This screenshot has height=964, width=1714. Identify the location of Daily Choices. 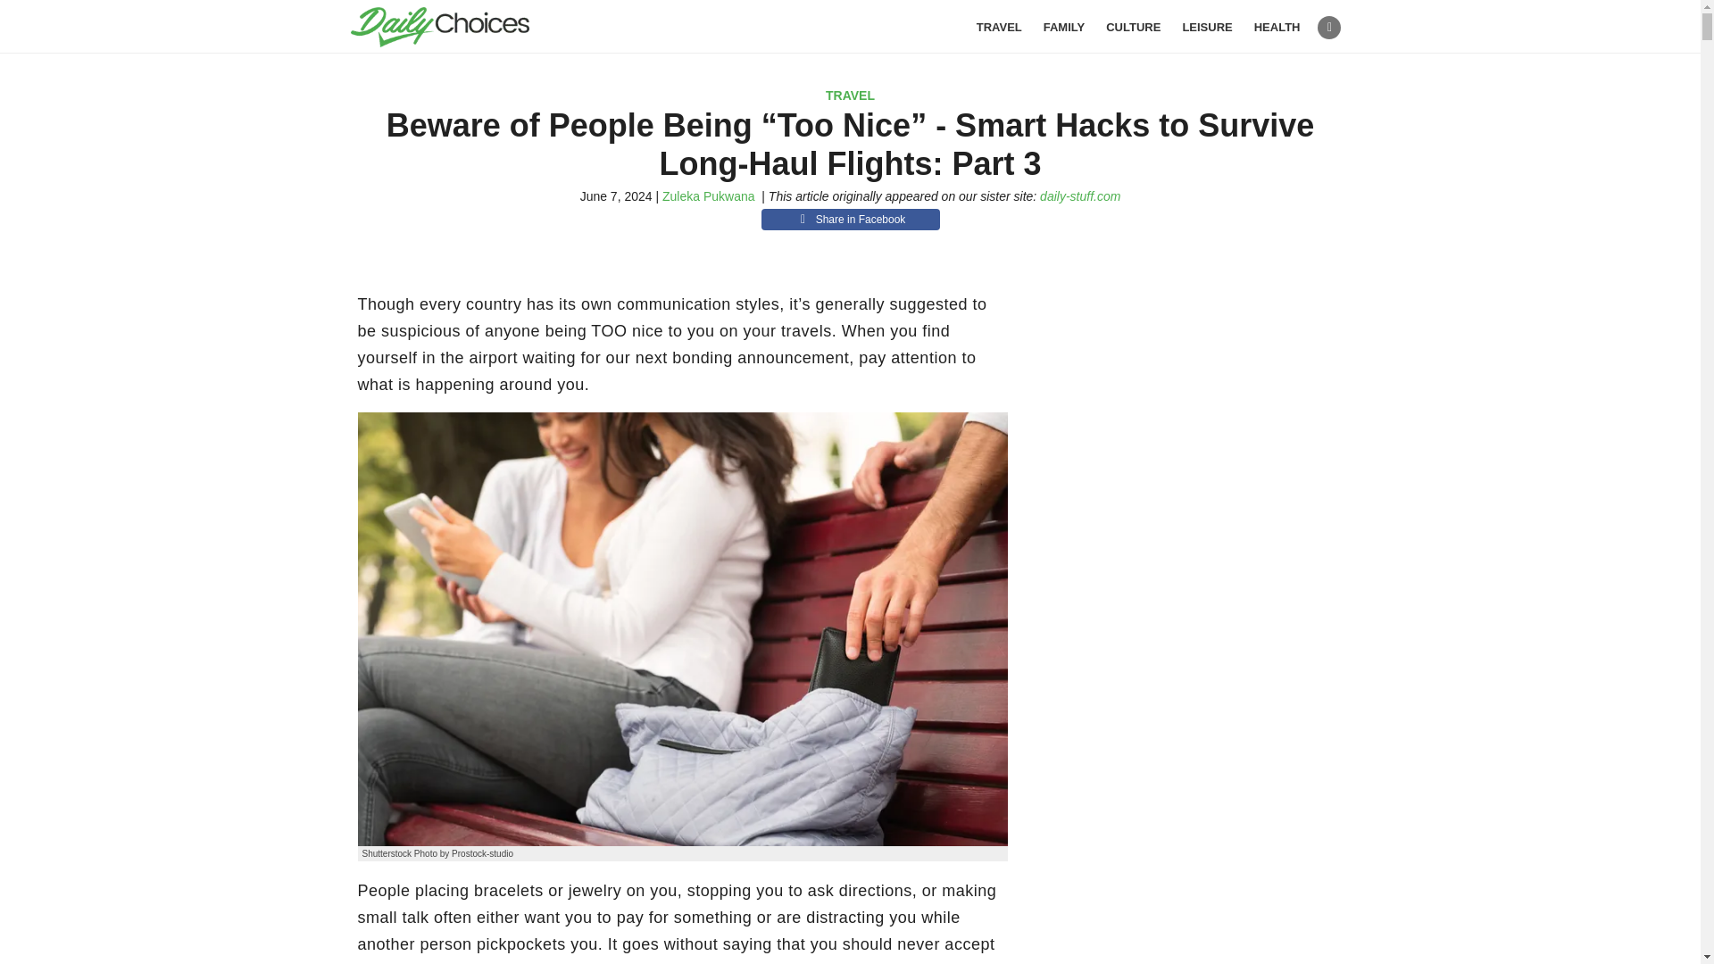
(461, 27).